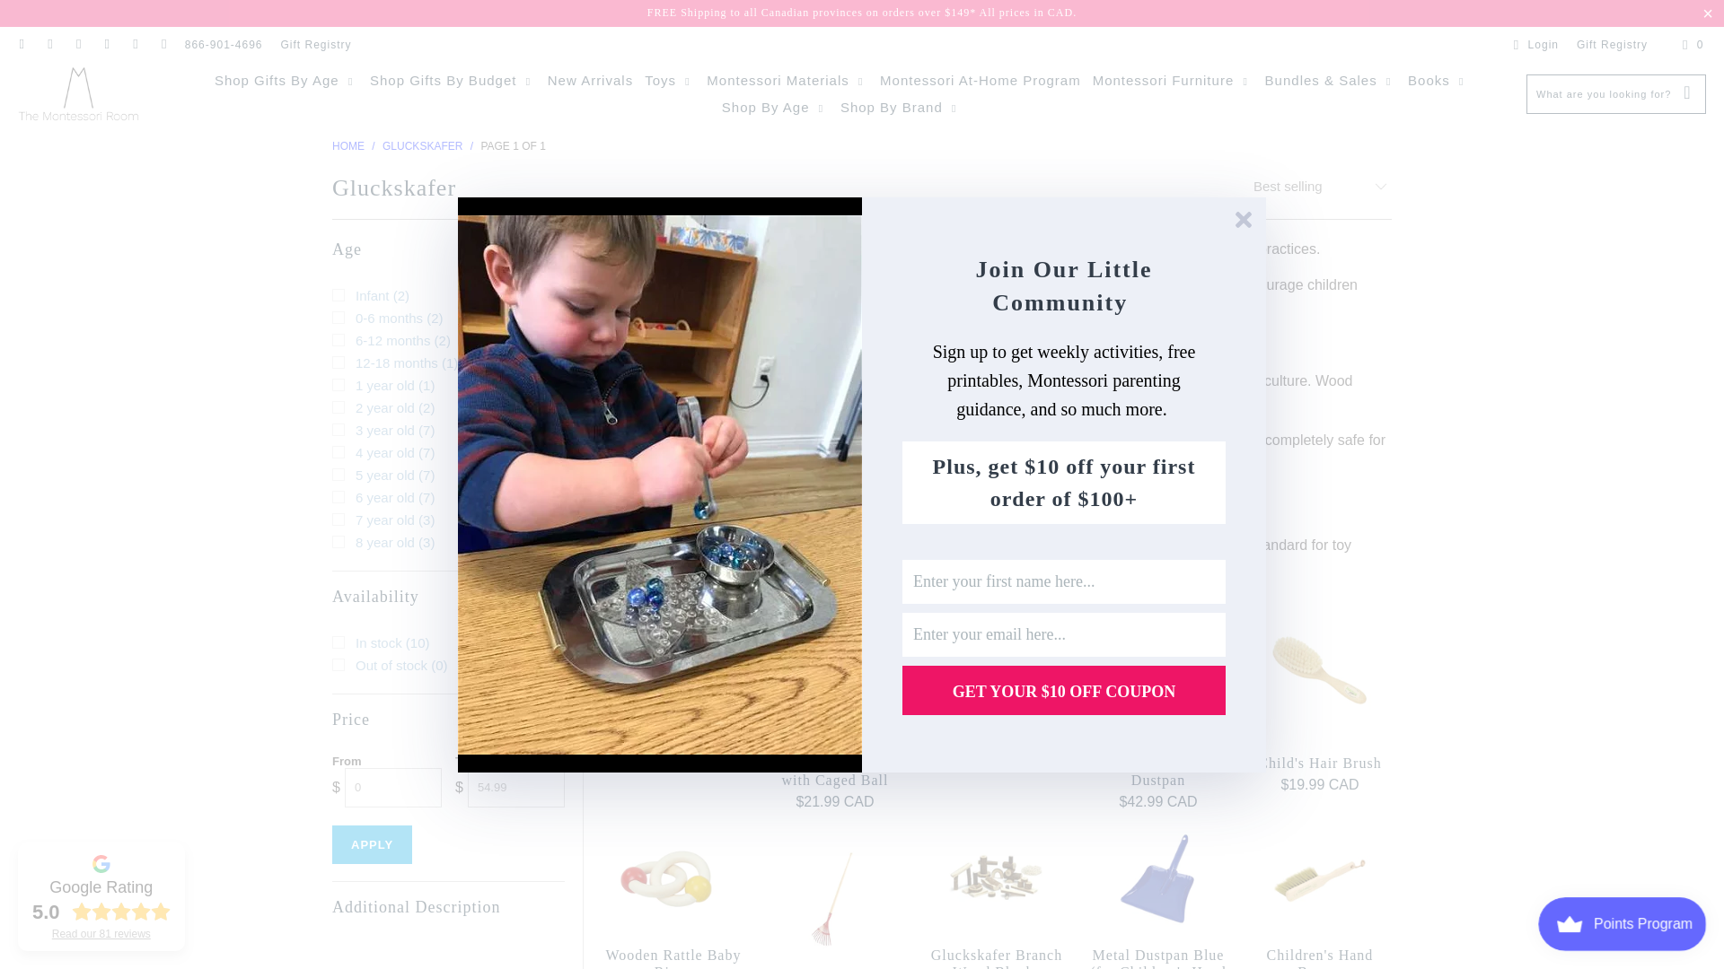 The image size is (1724, 969). Describe the element at coordinates (22, 45) in the screenshot. I see `Email The Montessori Room` at that location.